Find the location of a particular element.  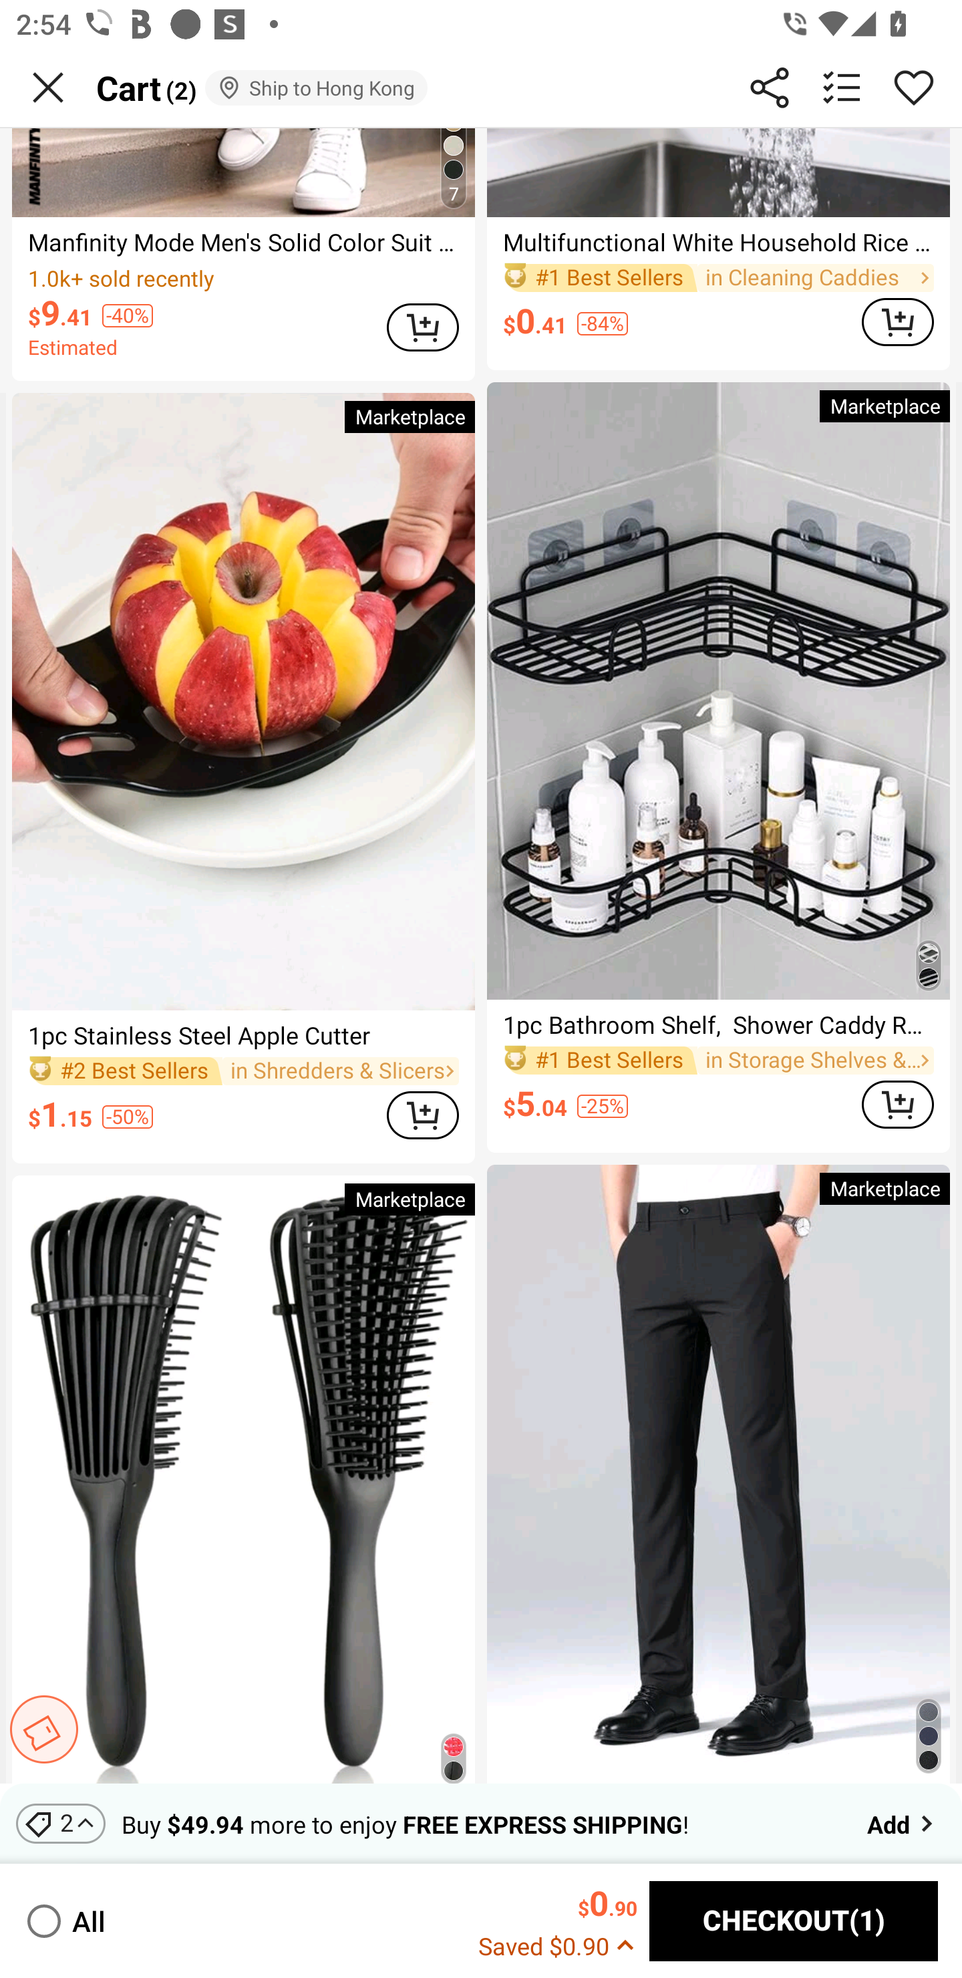

#1 Best Sellers in Storage Shelves & Racks is located at coordinates (719, 1060).